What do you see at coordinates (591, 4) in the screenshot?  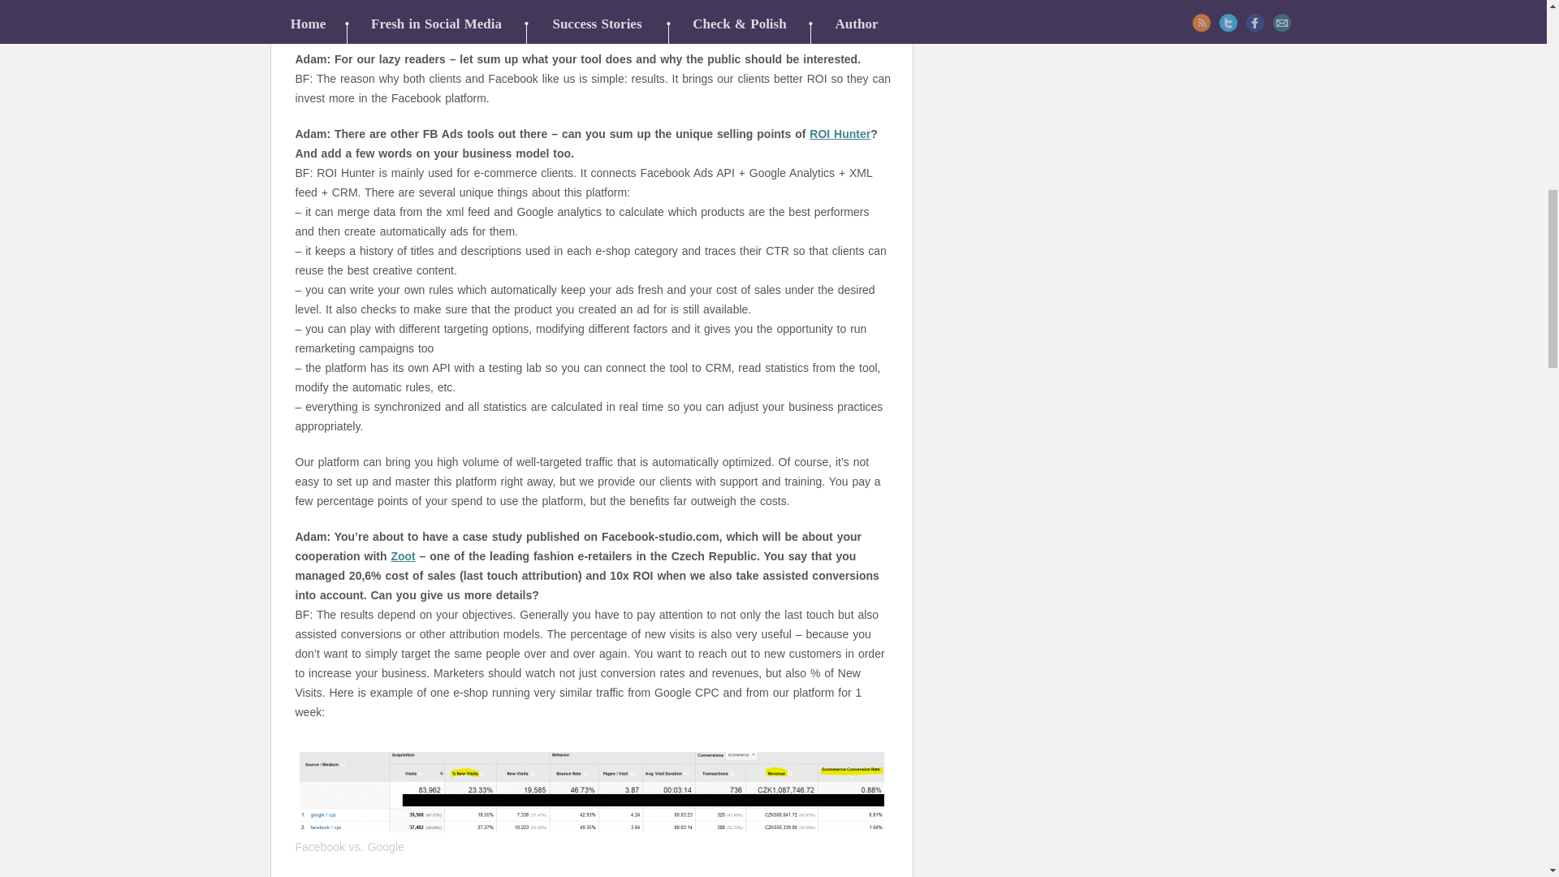 I see `ROIHunter.com` at bounding box center [591, 4].